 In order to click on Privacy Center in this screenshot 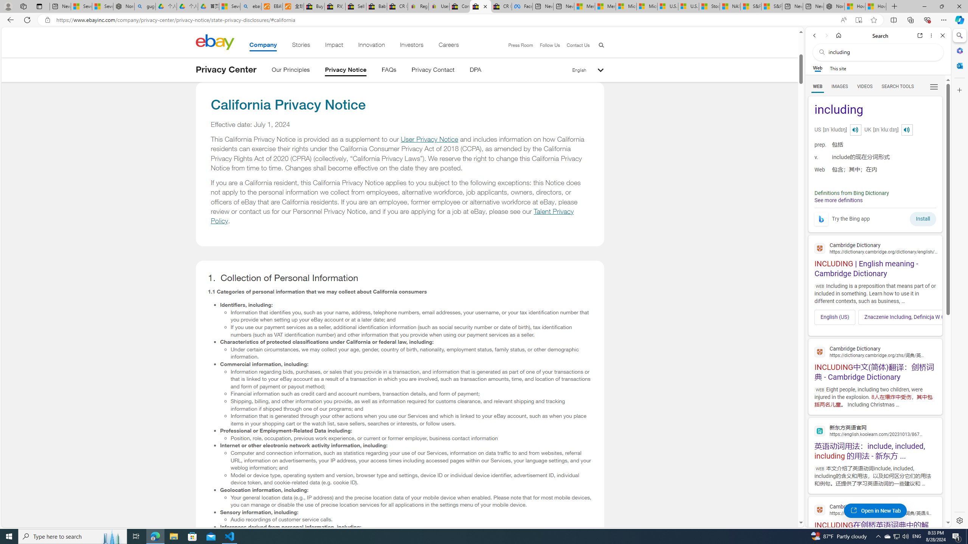, I will do `click(226, 70)`.